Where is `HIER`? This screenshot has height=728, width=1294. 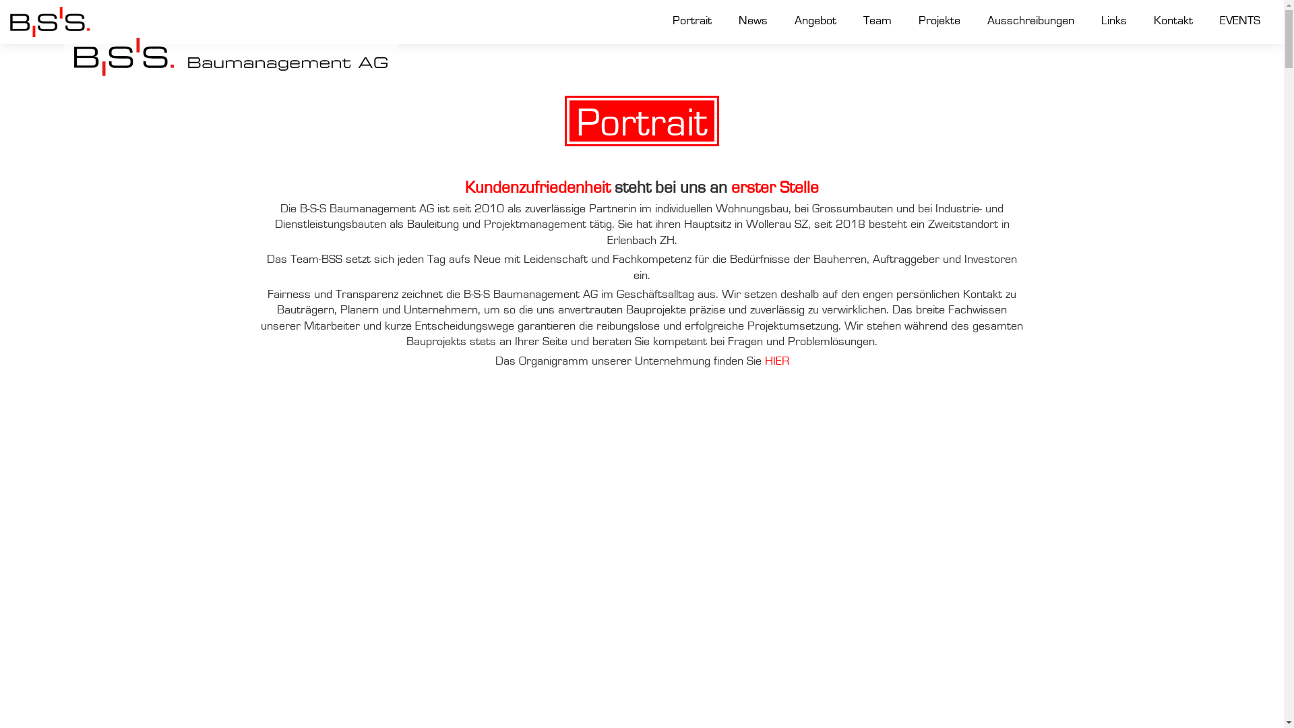
HIER is located at coordinates (776, 361).